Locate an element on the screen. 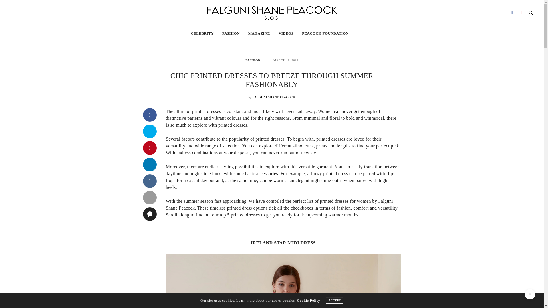 Image resolution: width=548 pixels, height=308 pixels. Scroll To Top is located at coordinates (530, 294).